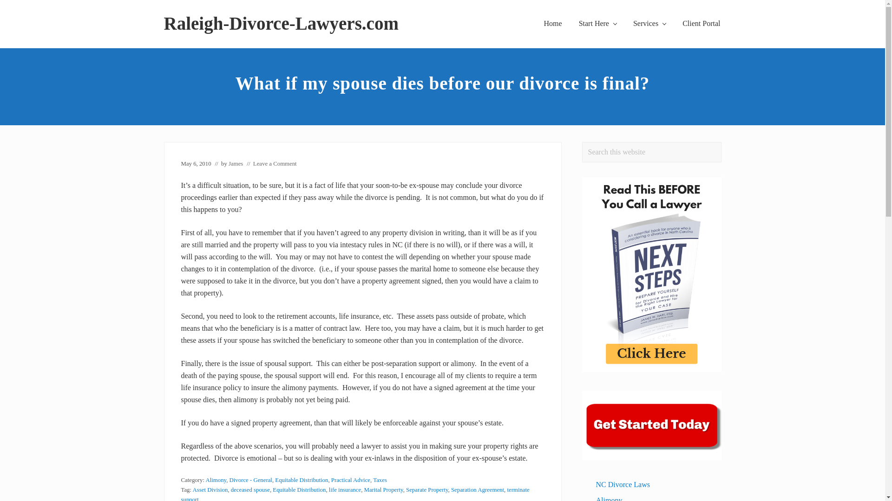 This screenshot has height=501, width=892. Describe the element at coordinates (553, 23) in the screenshot. I see `Home` at that location.